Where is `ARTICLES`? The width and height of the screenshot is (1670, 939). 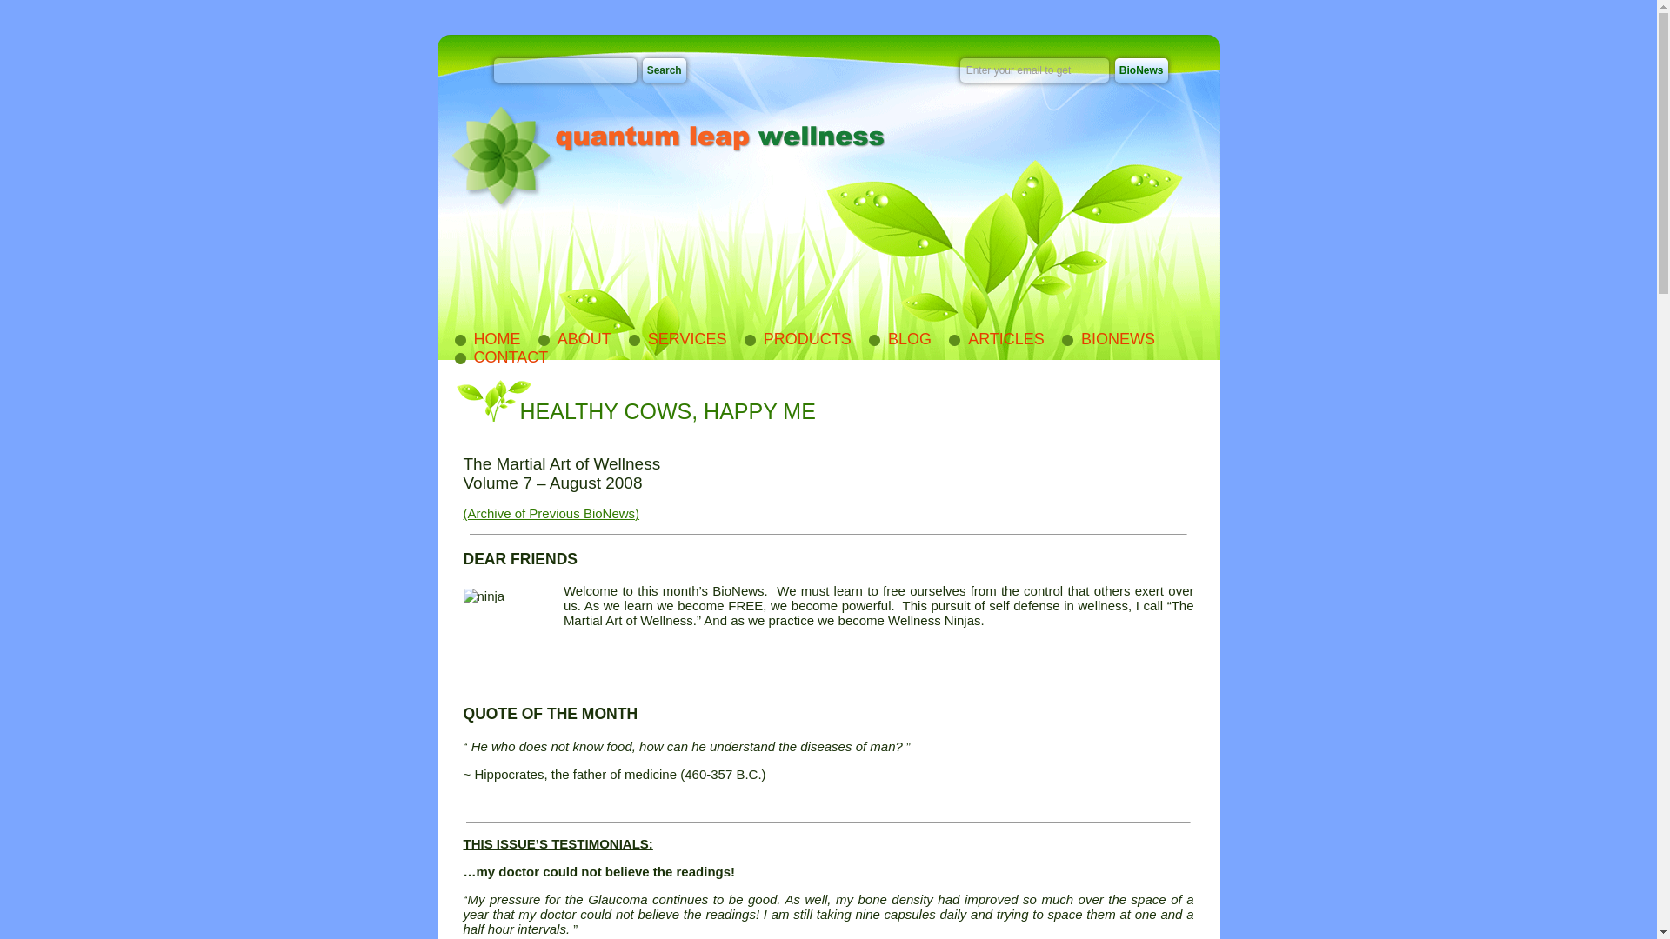 ARTICLES is located at coordinates (995, 339).